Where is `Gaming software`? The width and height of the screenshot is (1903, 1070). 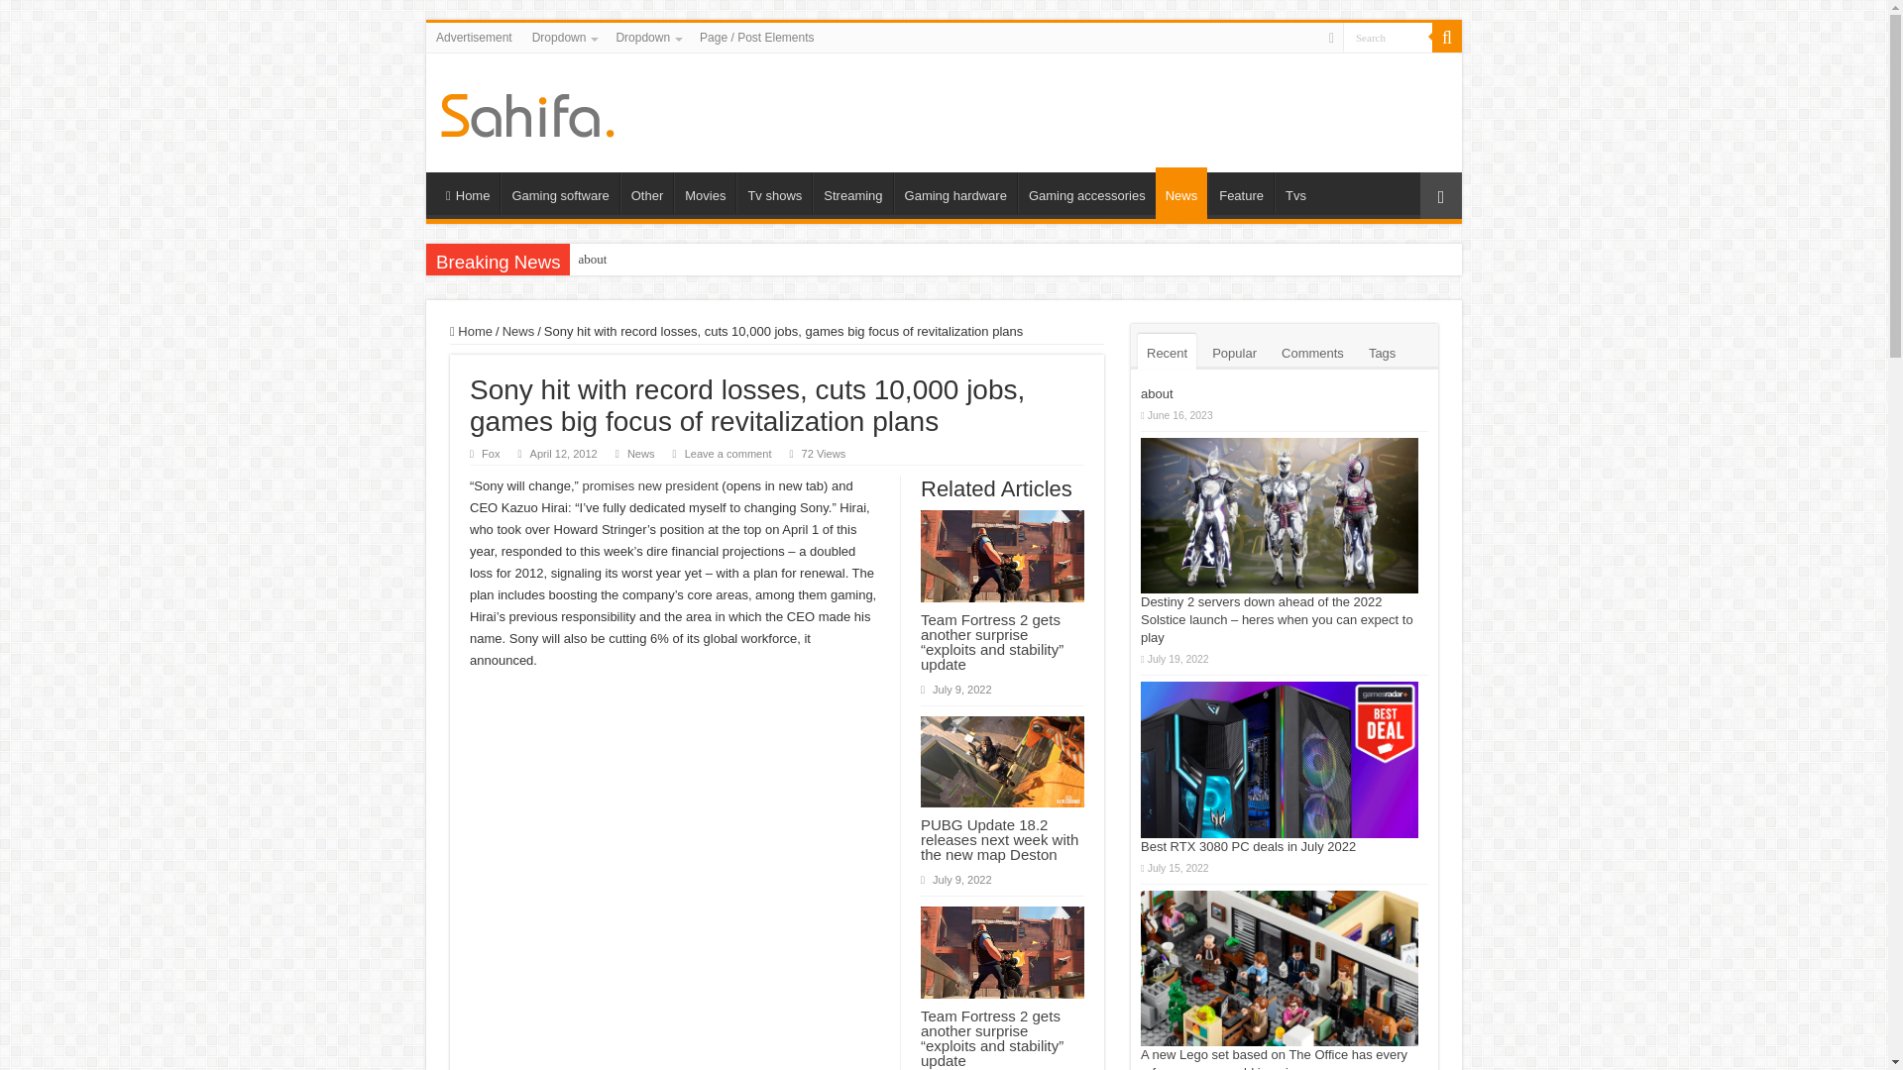
Gaming software is located at coordinates (559, 192).